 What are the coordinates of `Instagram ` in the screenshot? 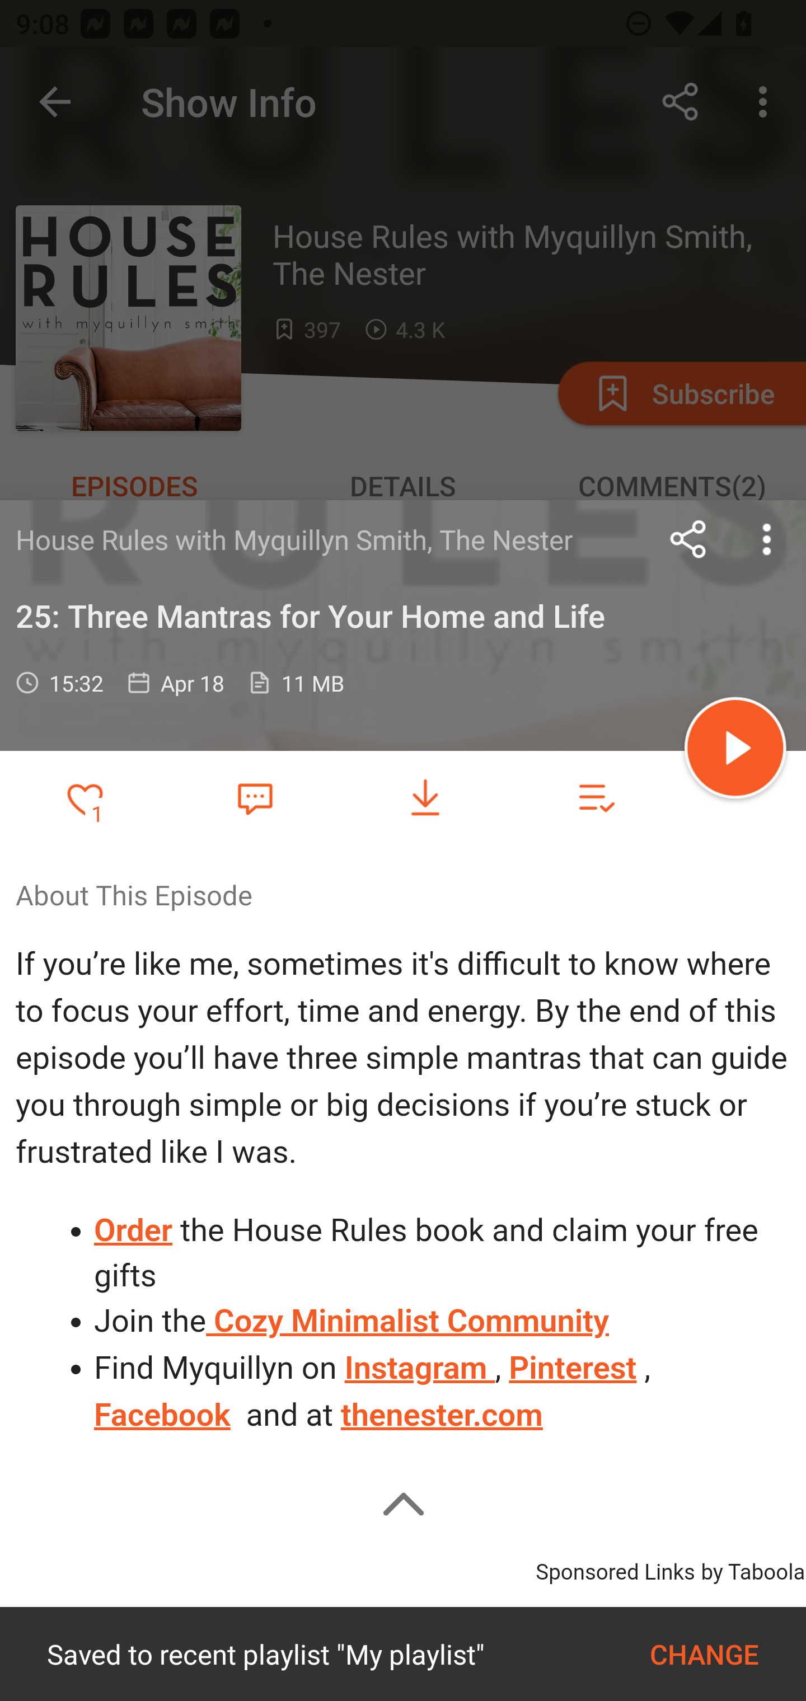 It's located at (419, 1368).